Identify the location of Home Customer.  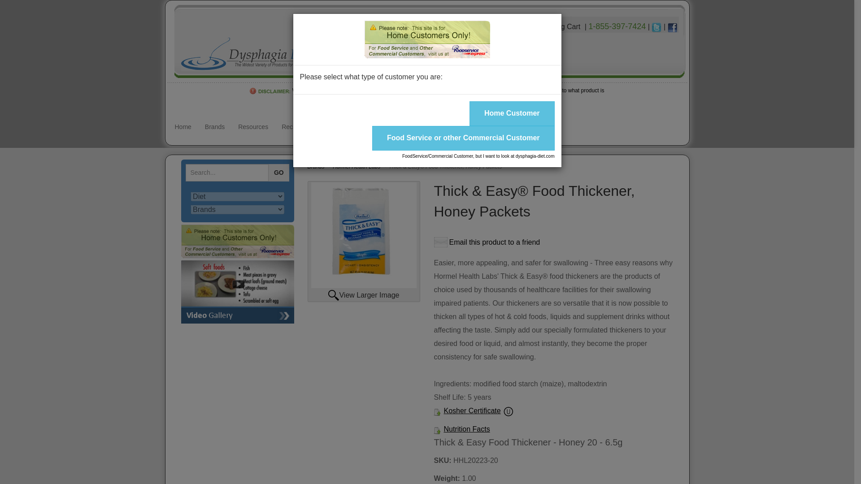
(512, 113).